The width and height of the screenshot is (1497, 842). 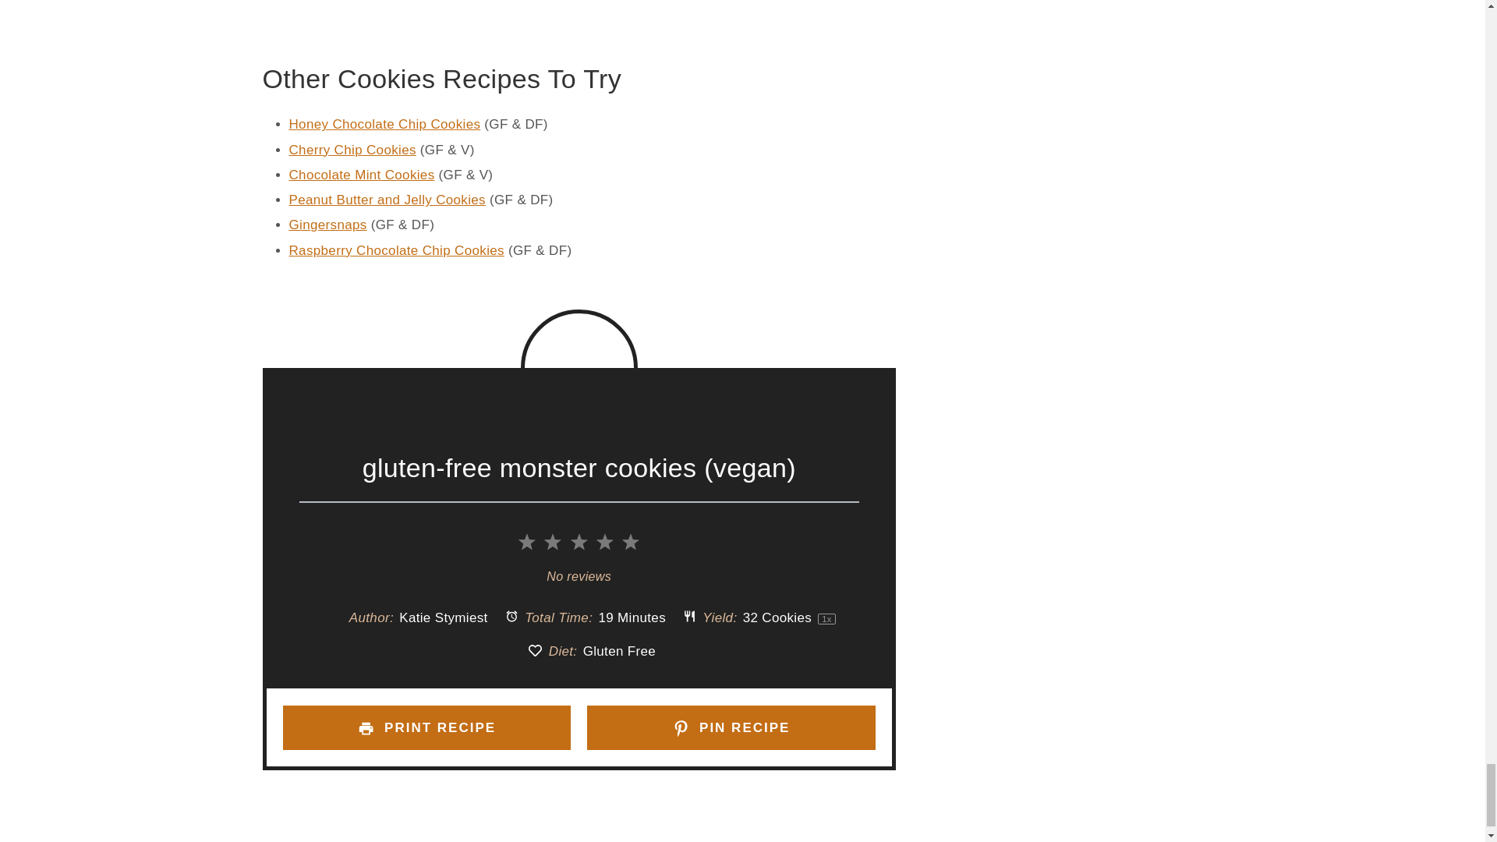 I want to click on Chocolate Mint Cookies, so click(x=361, y=175).